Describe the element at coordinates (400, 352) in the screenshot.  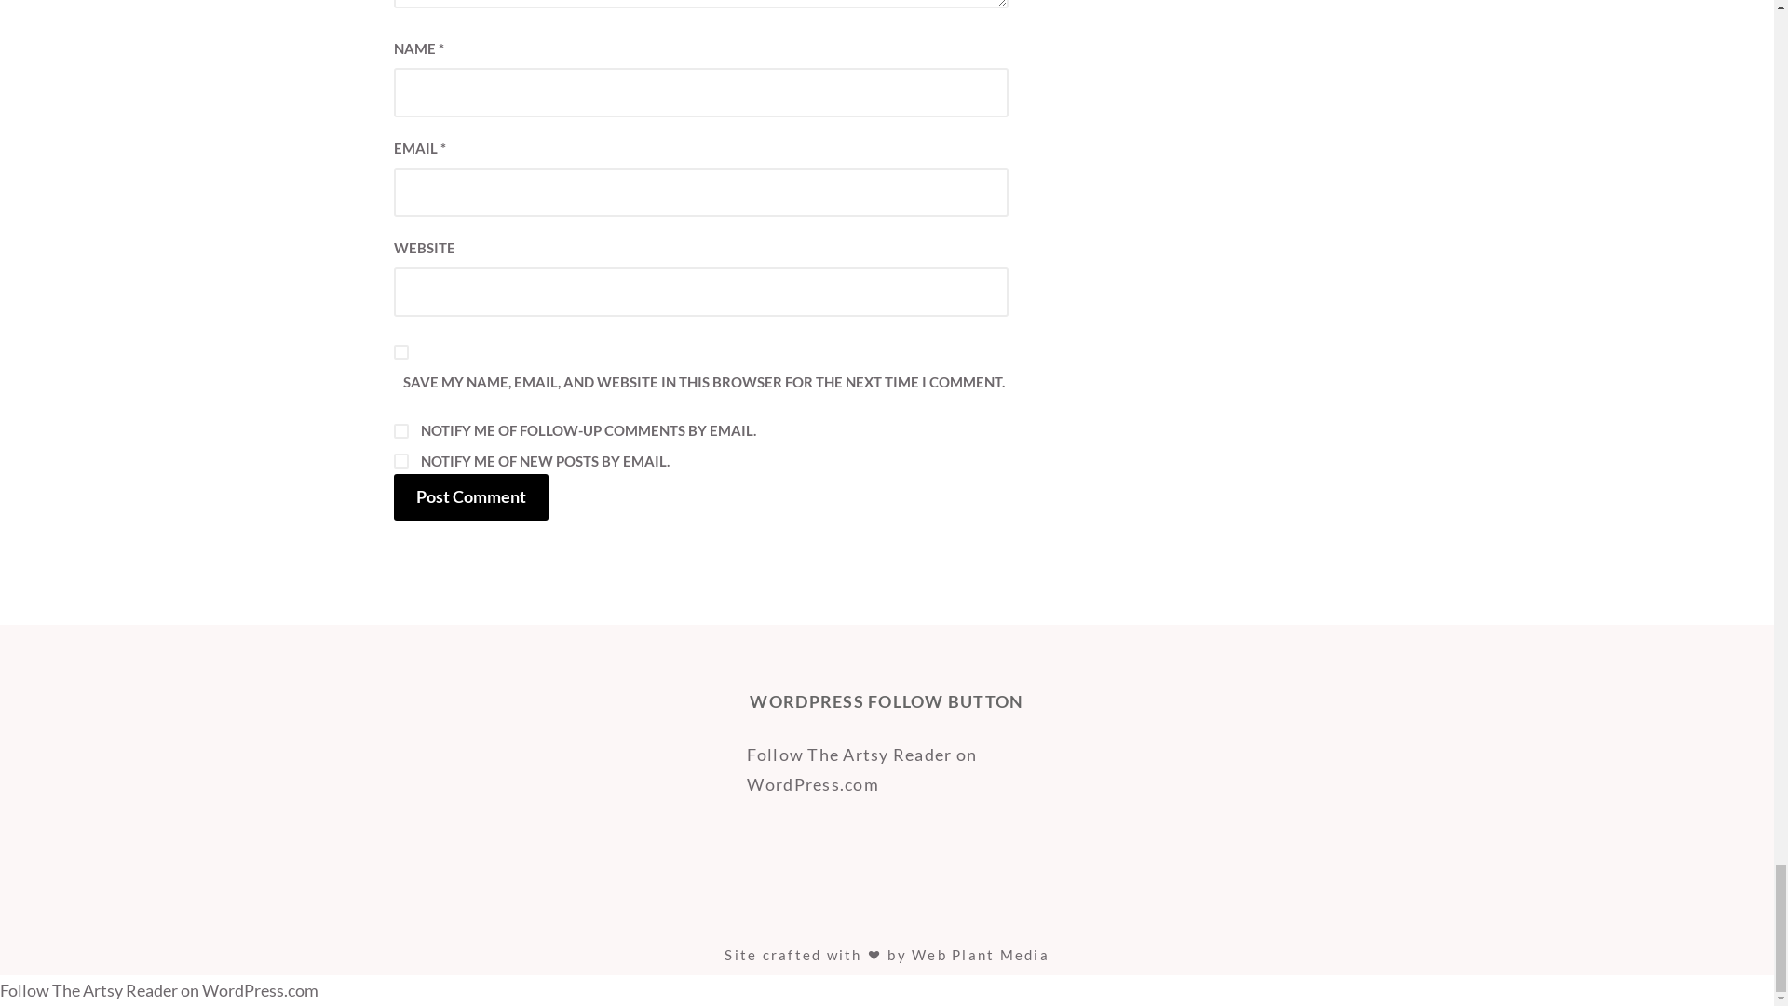
I see `yes` at that location.